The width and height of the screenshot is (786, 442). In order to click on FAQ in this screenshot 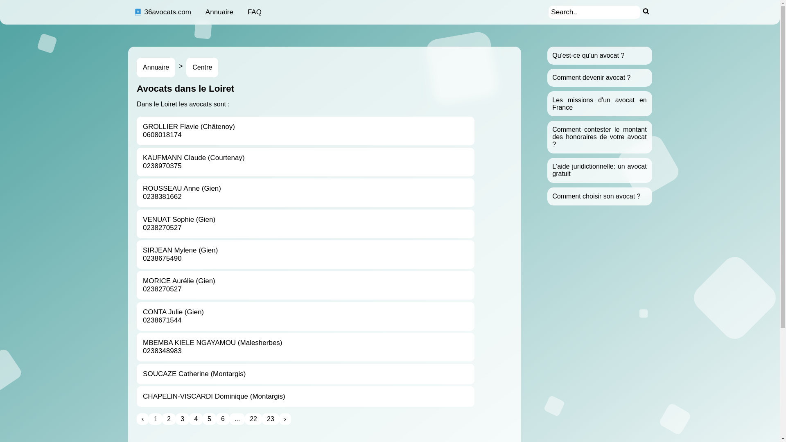, I will do `click(255, 12)`.